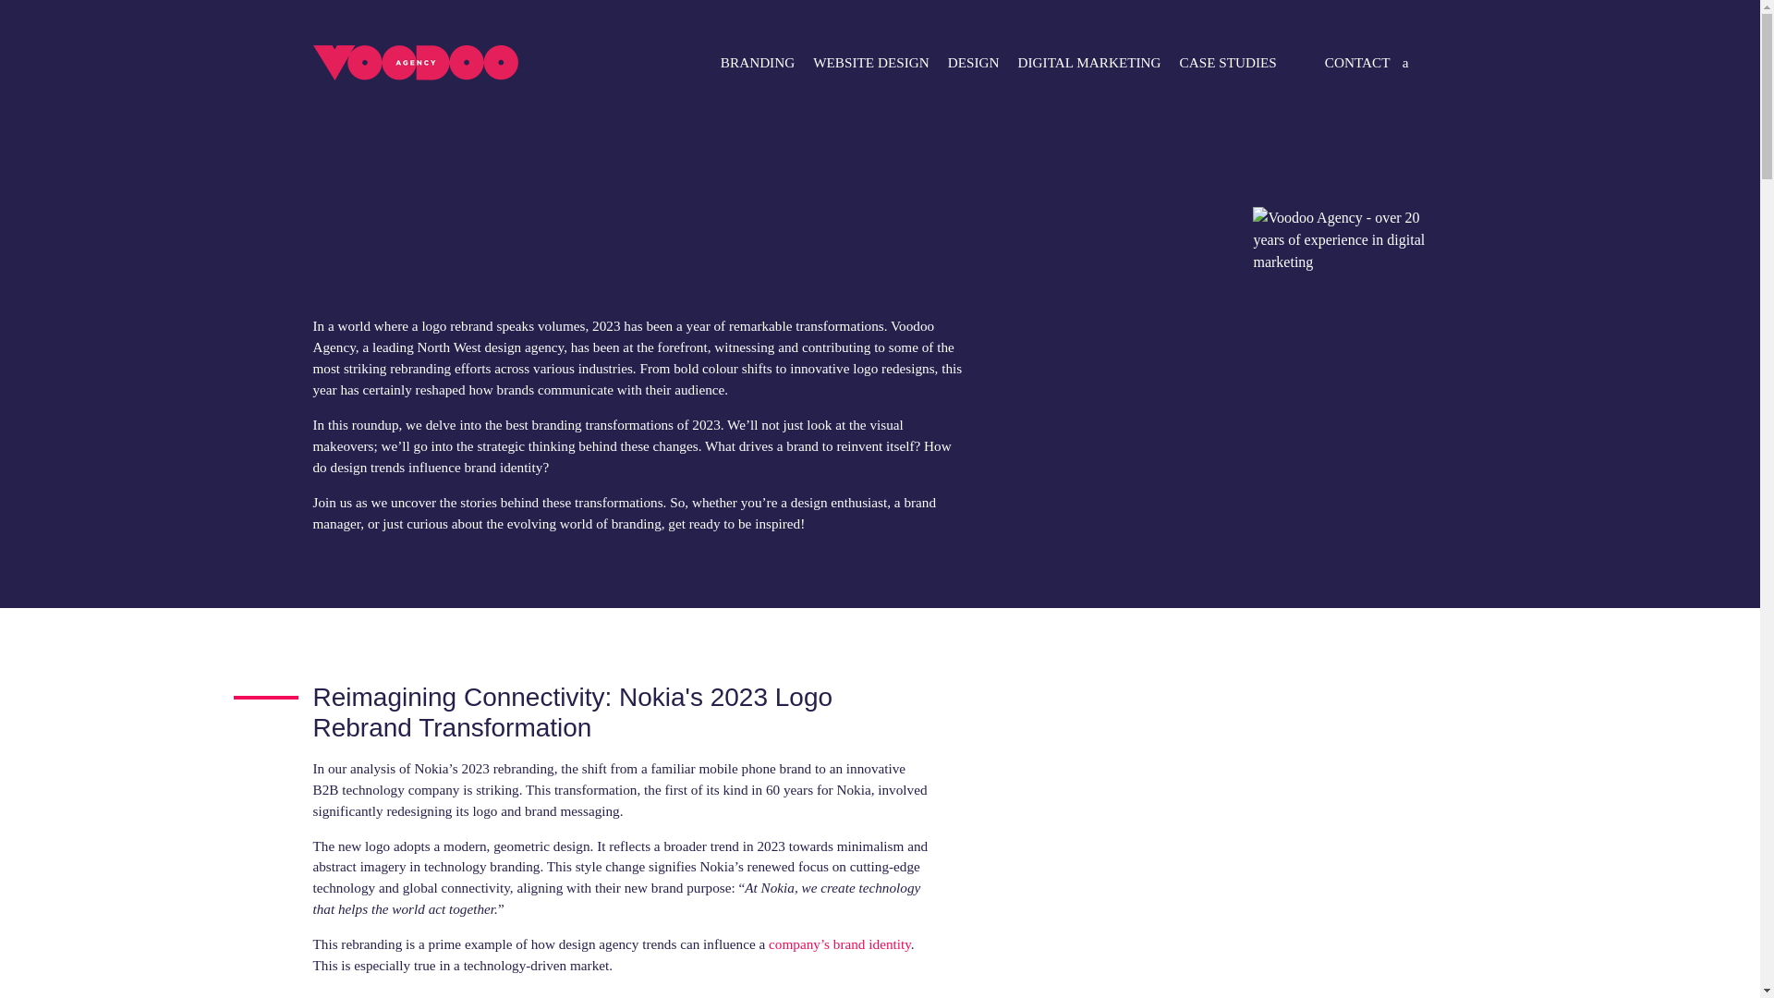 The image size is (1774, 998). What do you see at coordinates (757, 62) in the screenshot?
I see `BRANDING` at bounding box center [757, 62].